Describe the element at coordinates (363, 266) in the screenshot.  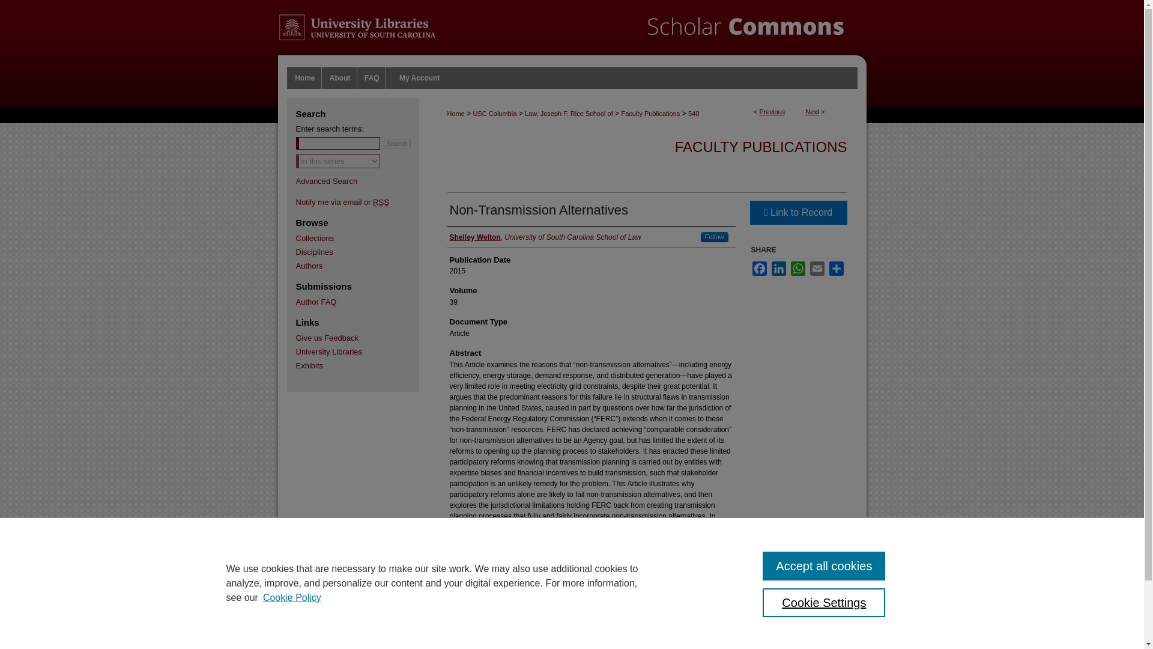
I see `Authors` at that location.